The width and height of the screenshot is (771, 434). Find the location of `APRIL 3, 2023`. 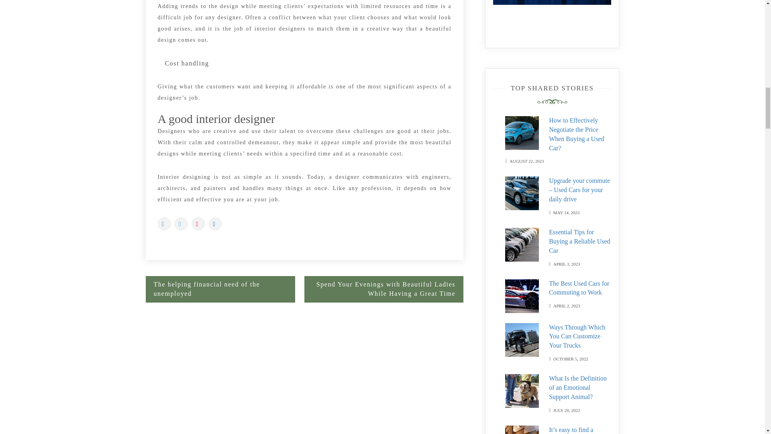

APRIL 3, 2023 is located at coordinates (567, 263).